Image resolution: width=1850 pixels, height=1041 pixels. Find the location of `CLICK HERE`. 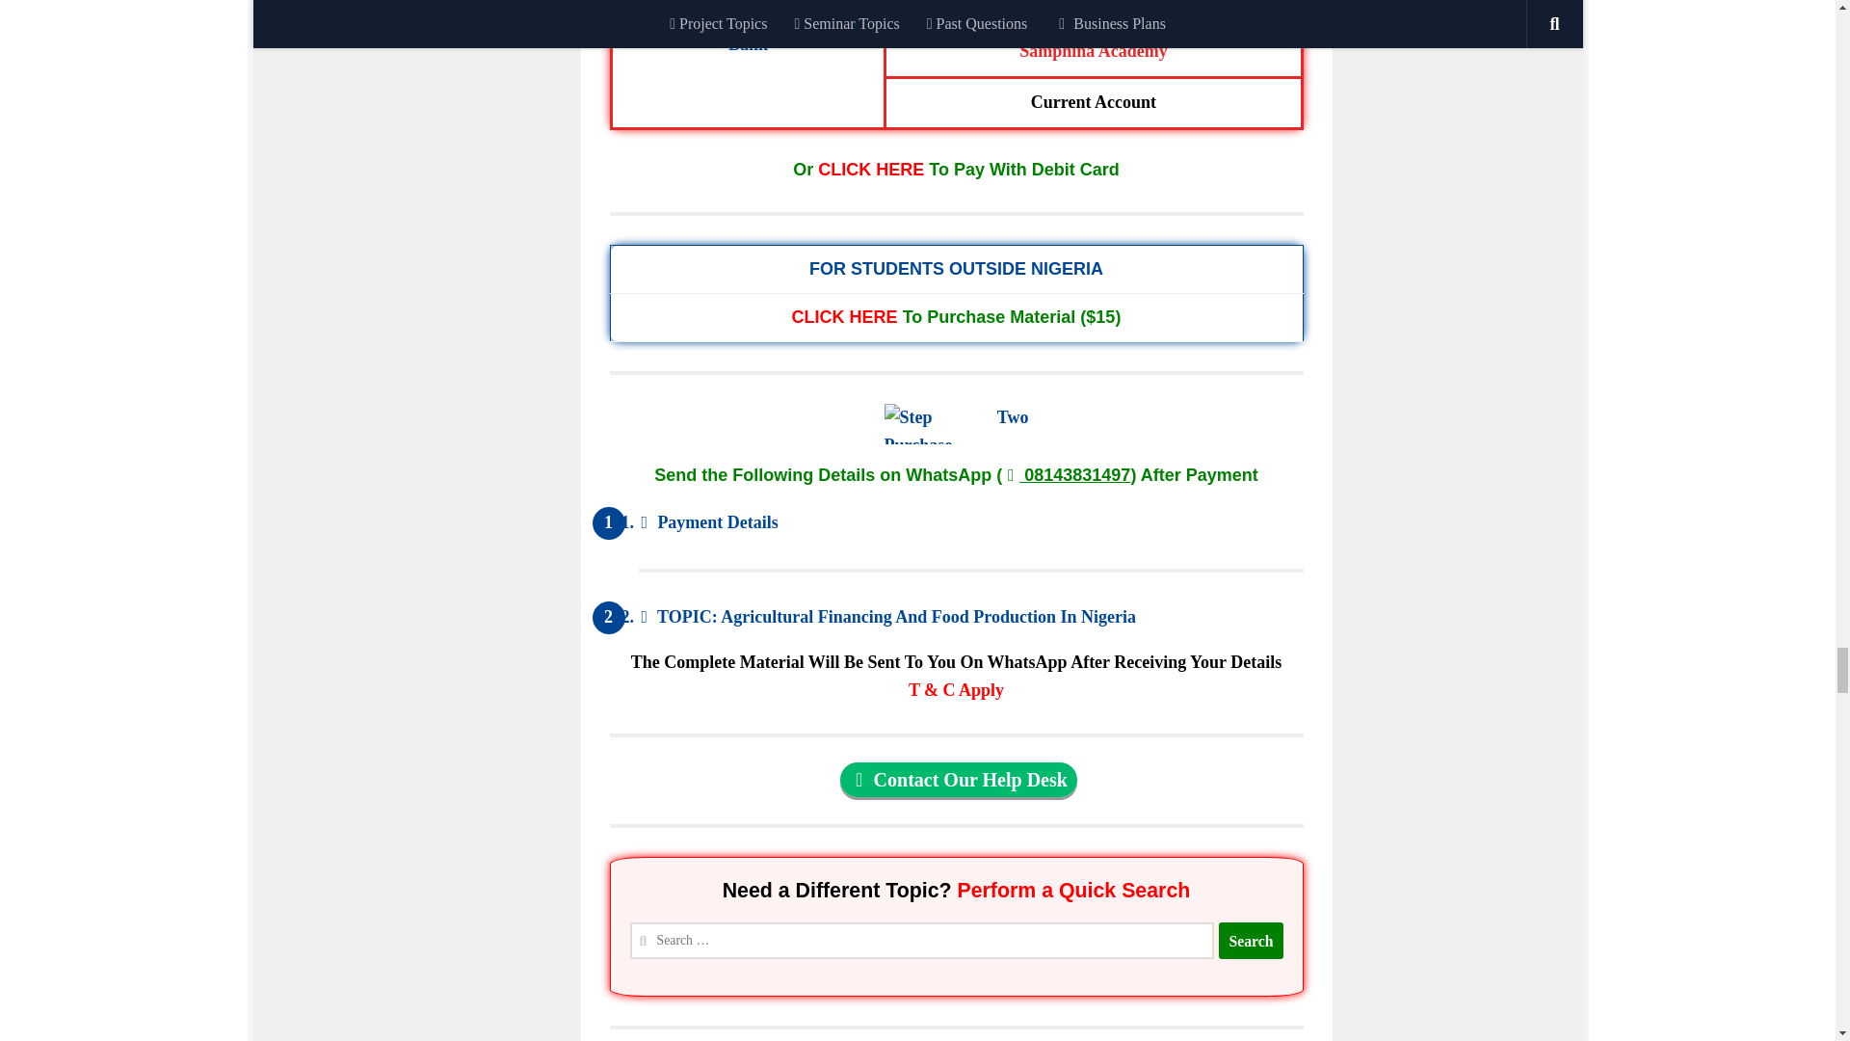

CLICK HERE is located at coordinates (870, 170).